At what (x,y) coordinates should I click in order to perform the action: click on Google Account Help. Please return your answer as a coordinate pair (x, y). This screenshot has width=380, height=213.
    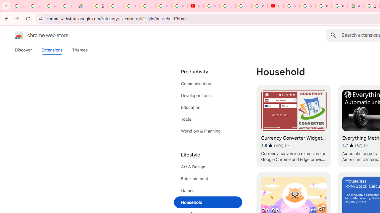
    Looking at the image, I should click on (227, 6).